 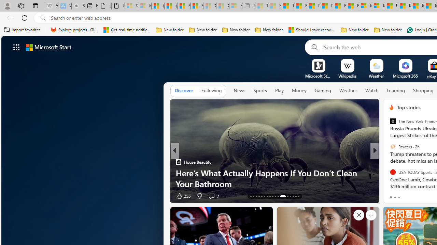 I want to click on PsychLove, so click(x=389, y=173).